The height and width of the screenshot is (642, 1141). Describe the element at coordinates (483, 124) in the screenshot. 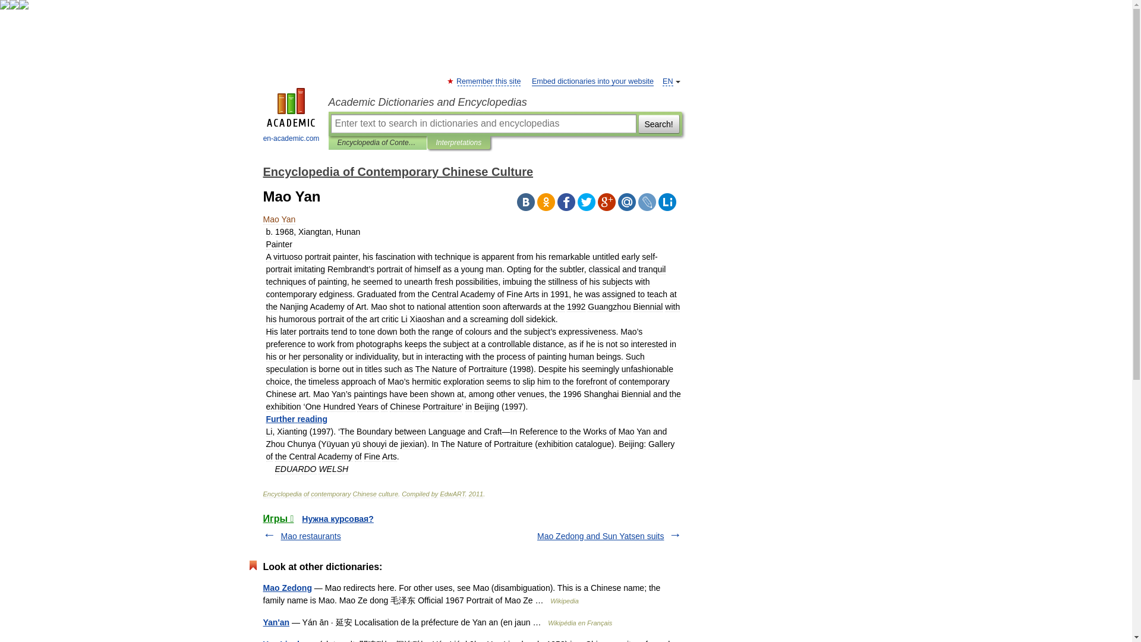

I see `Enter text to search in dictionaries and encyclopedias` at that location.